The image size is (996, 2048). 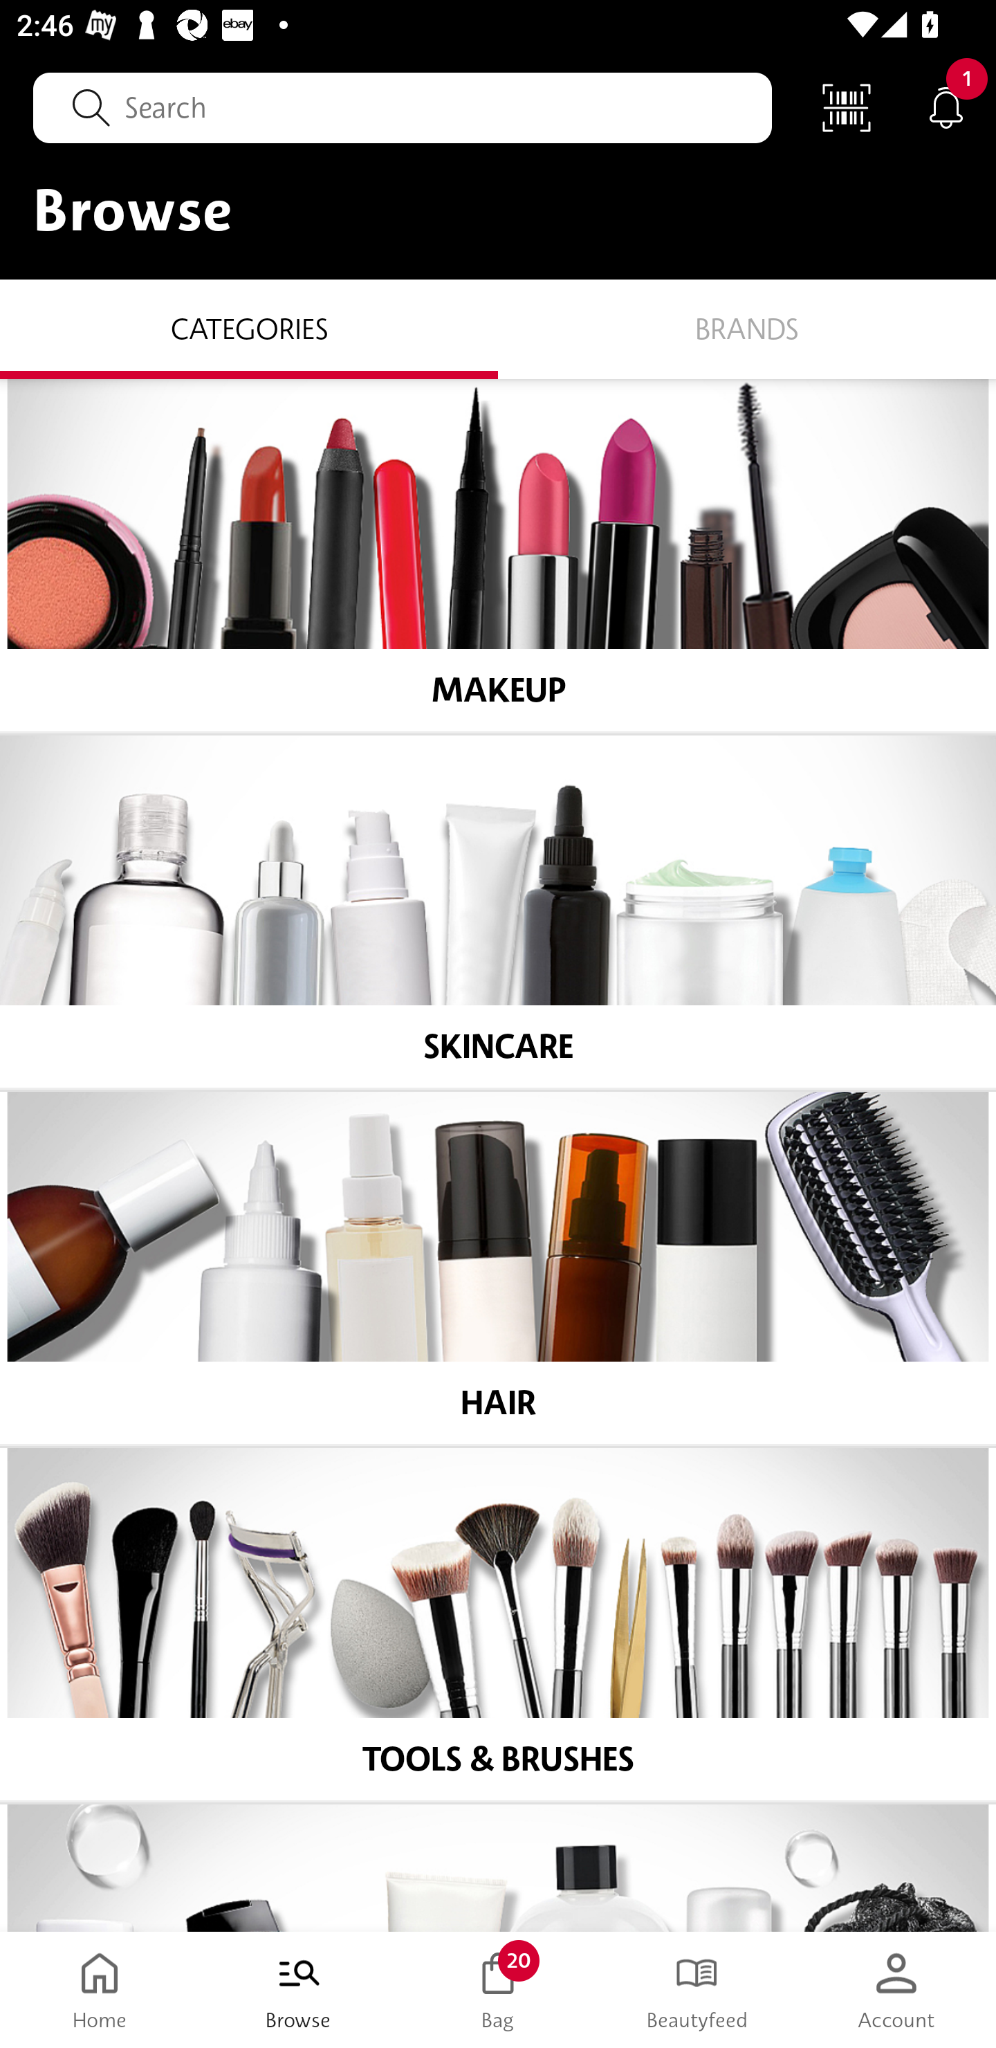 I want to click on HAIR, so click(x=498, y=1268).